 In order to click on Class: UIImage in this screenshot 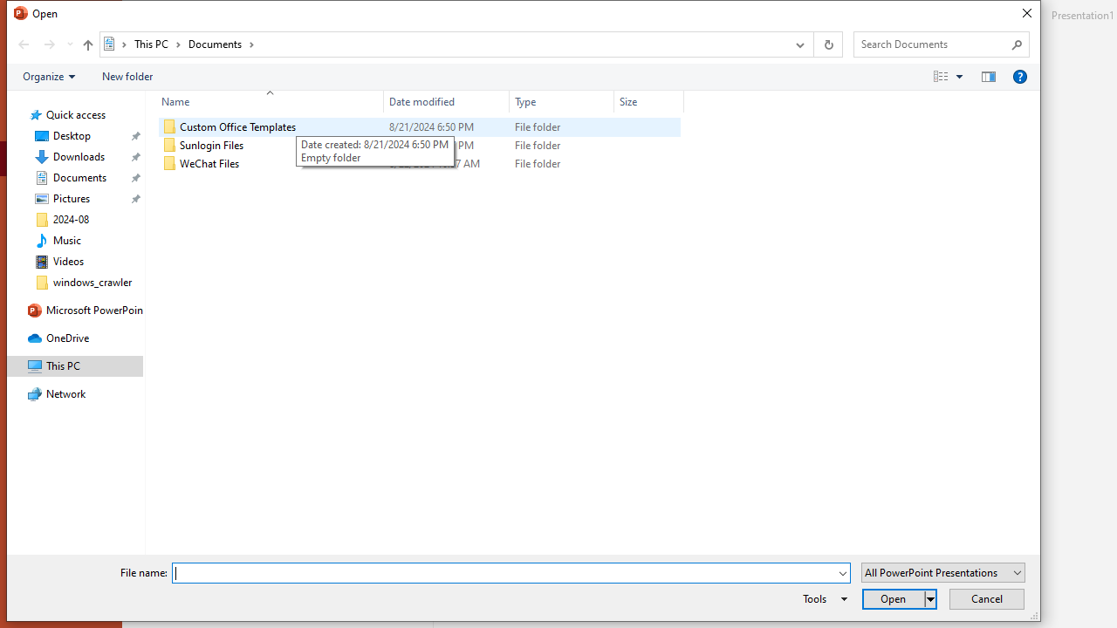, I will do `click(169, 164)`.